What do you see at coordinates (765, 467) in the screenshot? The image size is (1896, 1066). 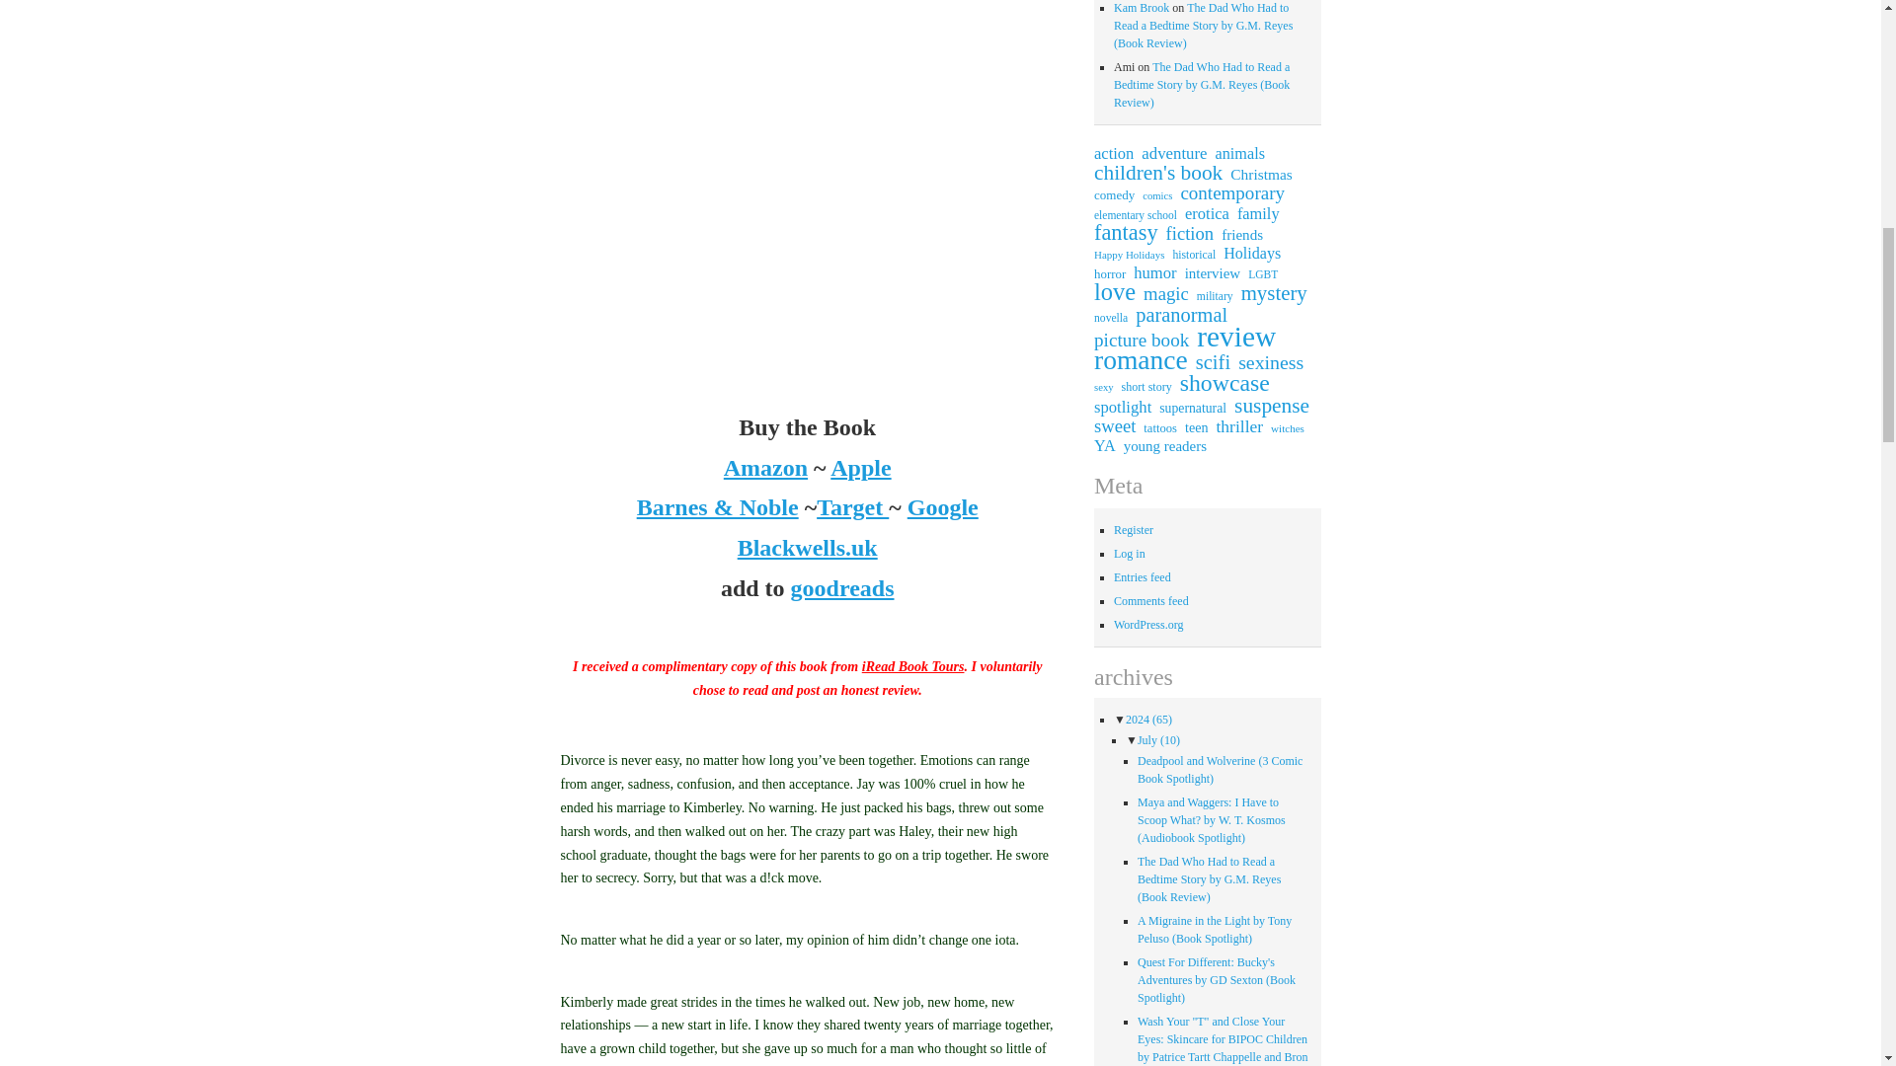 I see `Amazon` at bounding box center [765, 467].